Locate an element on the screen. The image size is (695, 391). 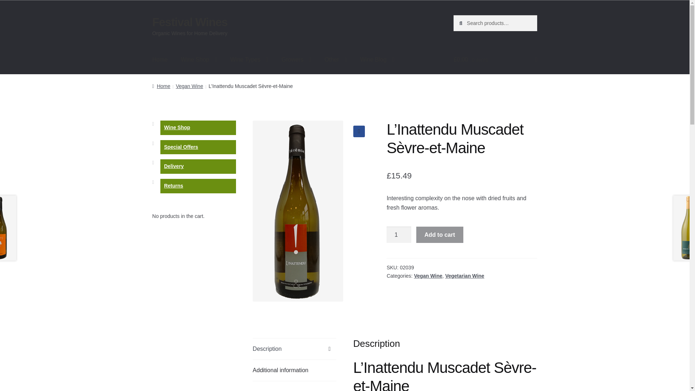
Qty is located at coordinates (399, 235).